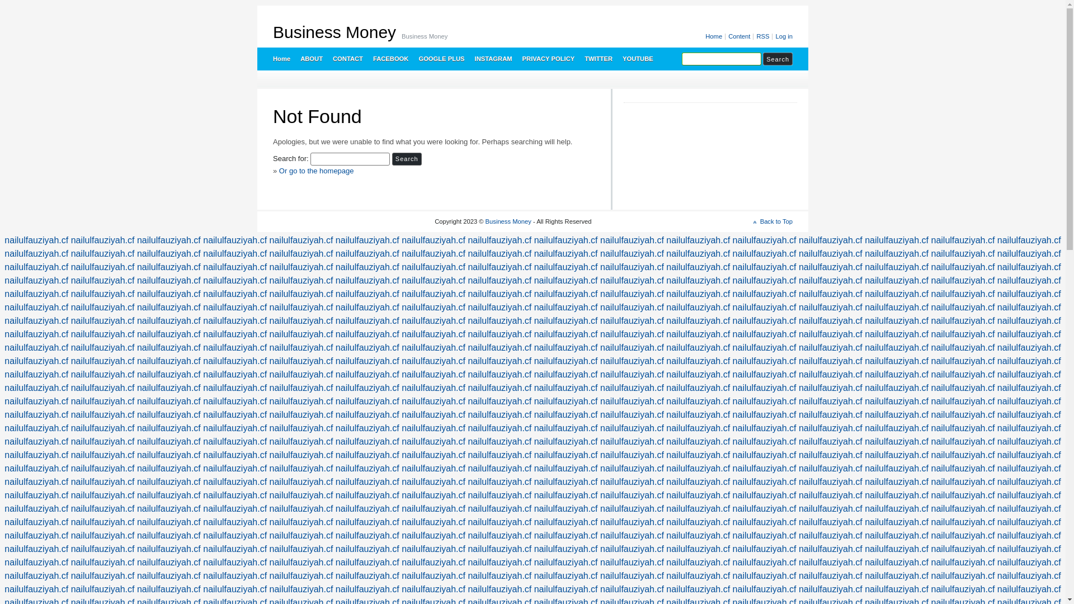 Image resolution: width=1074 pixels, height=604 pixels. What do you see at coordinates (302, 455) in the screenshot?
I see `nailulfauziyah.cf` at bounding box center [302, 455].